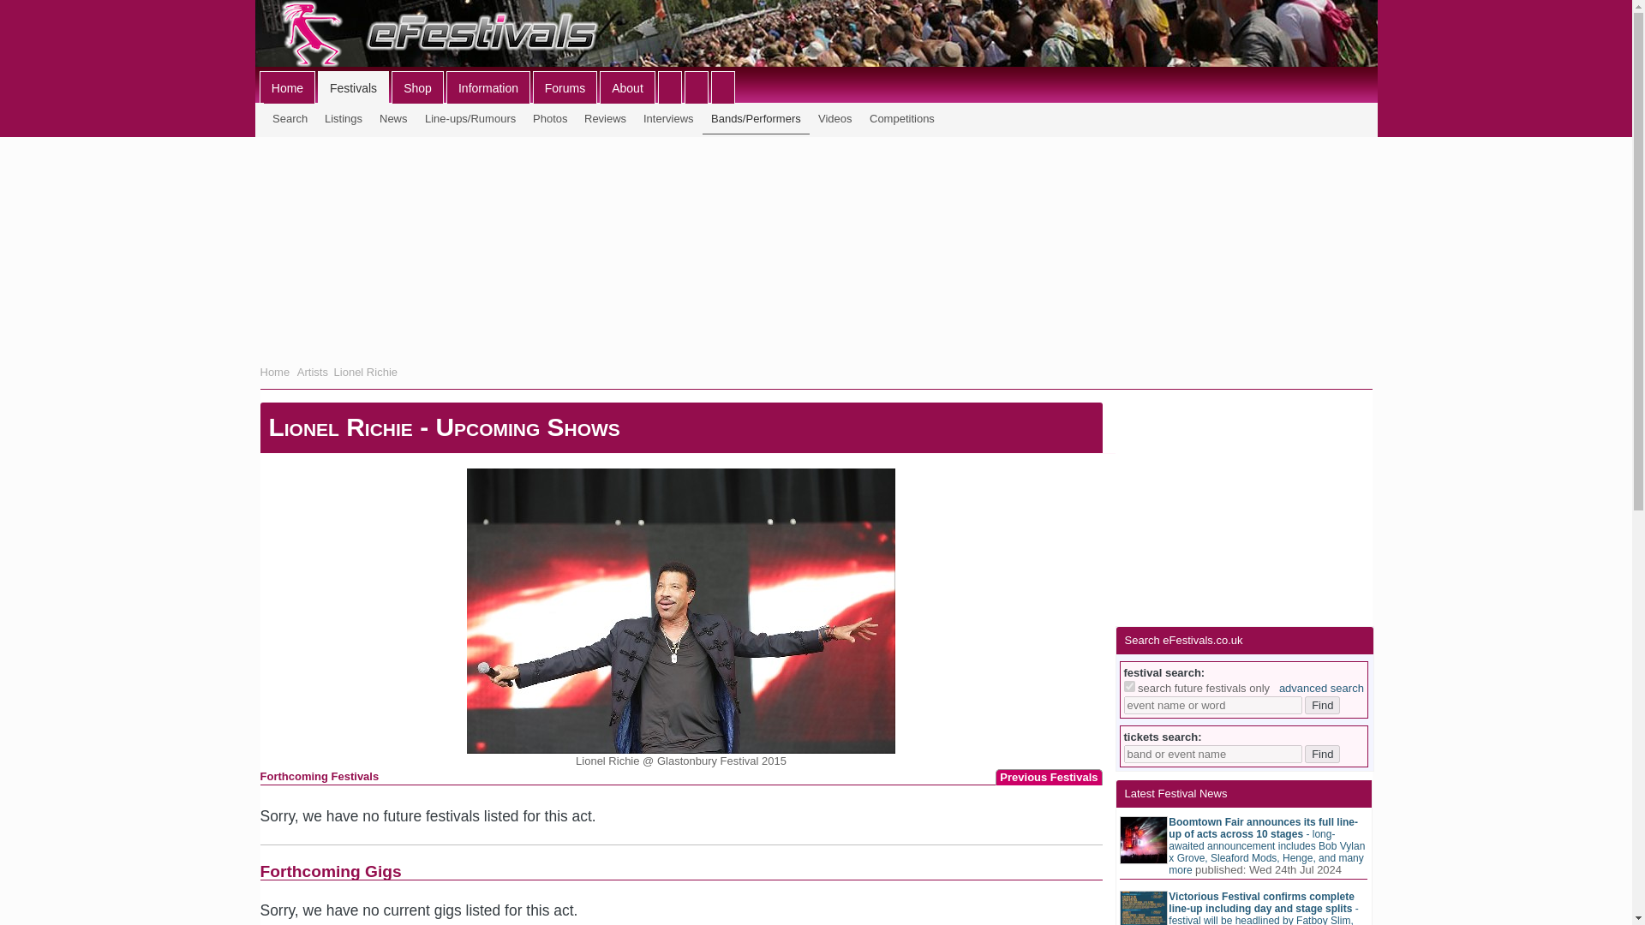 The height and width of the screenshot is (925, 1645). Describe the element at coordinates (275, 372) in the screenshot. I see `Home` at that location.